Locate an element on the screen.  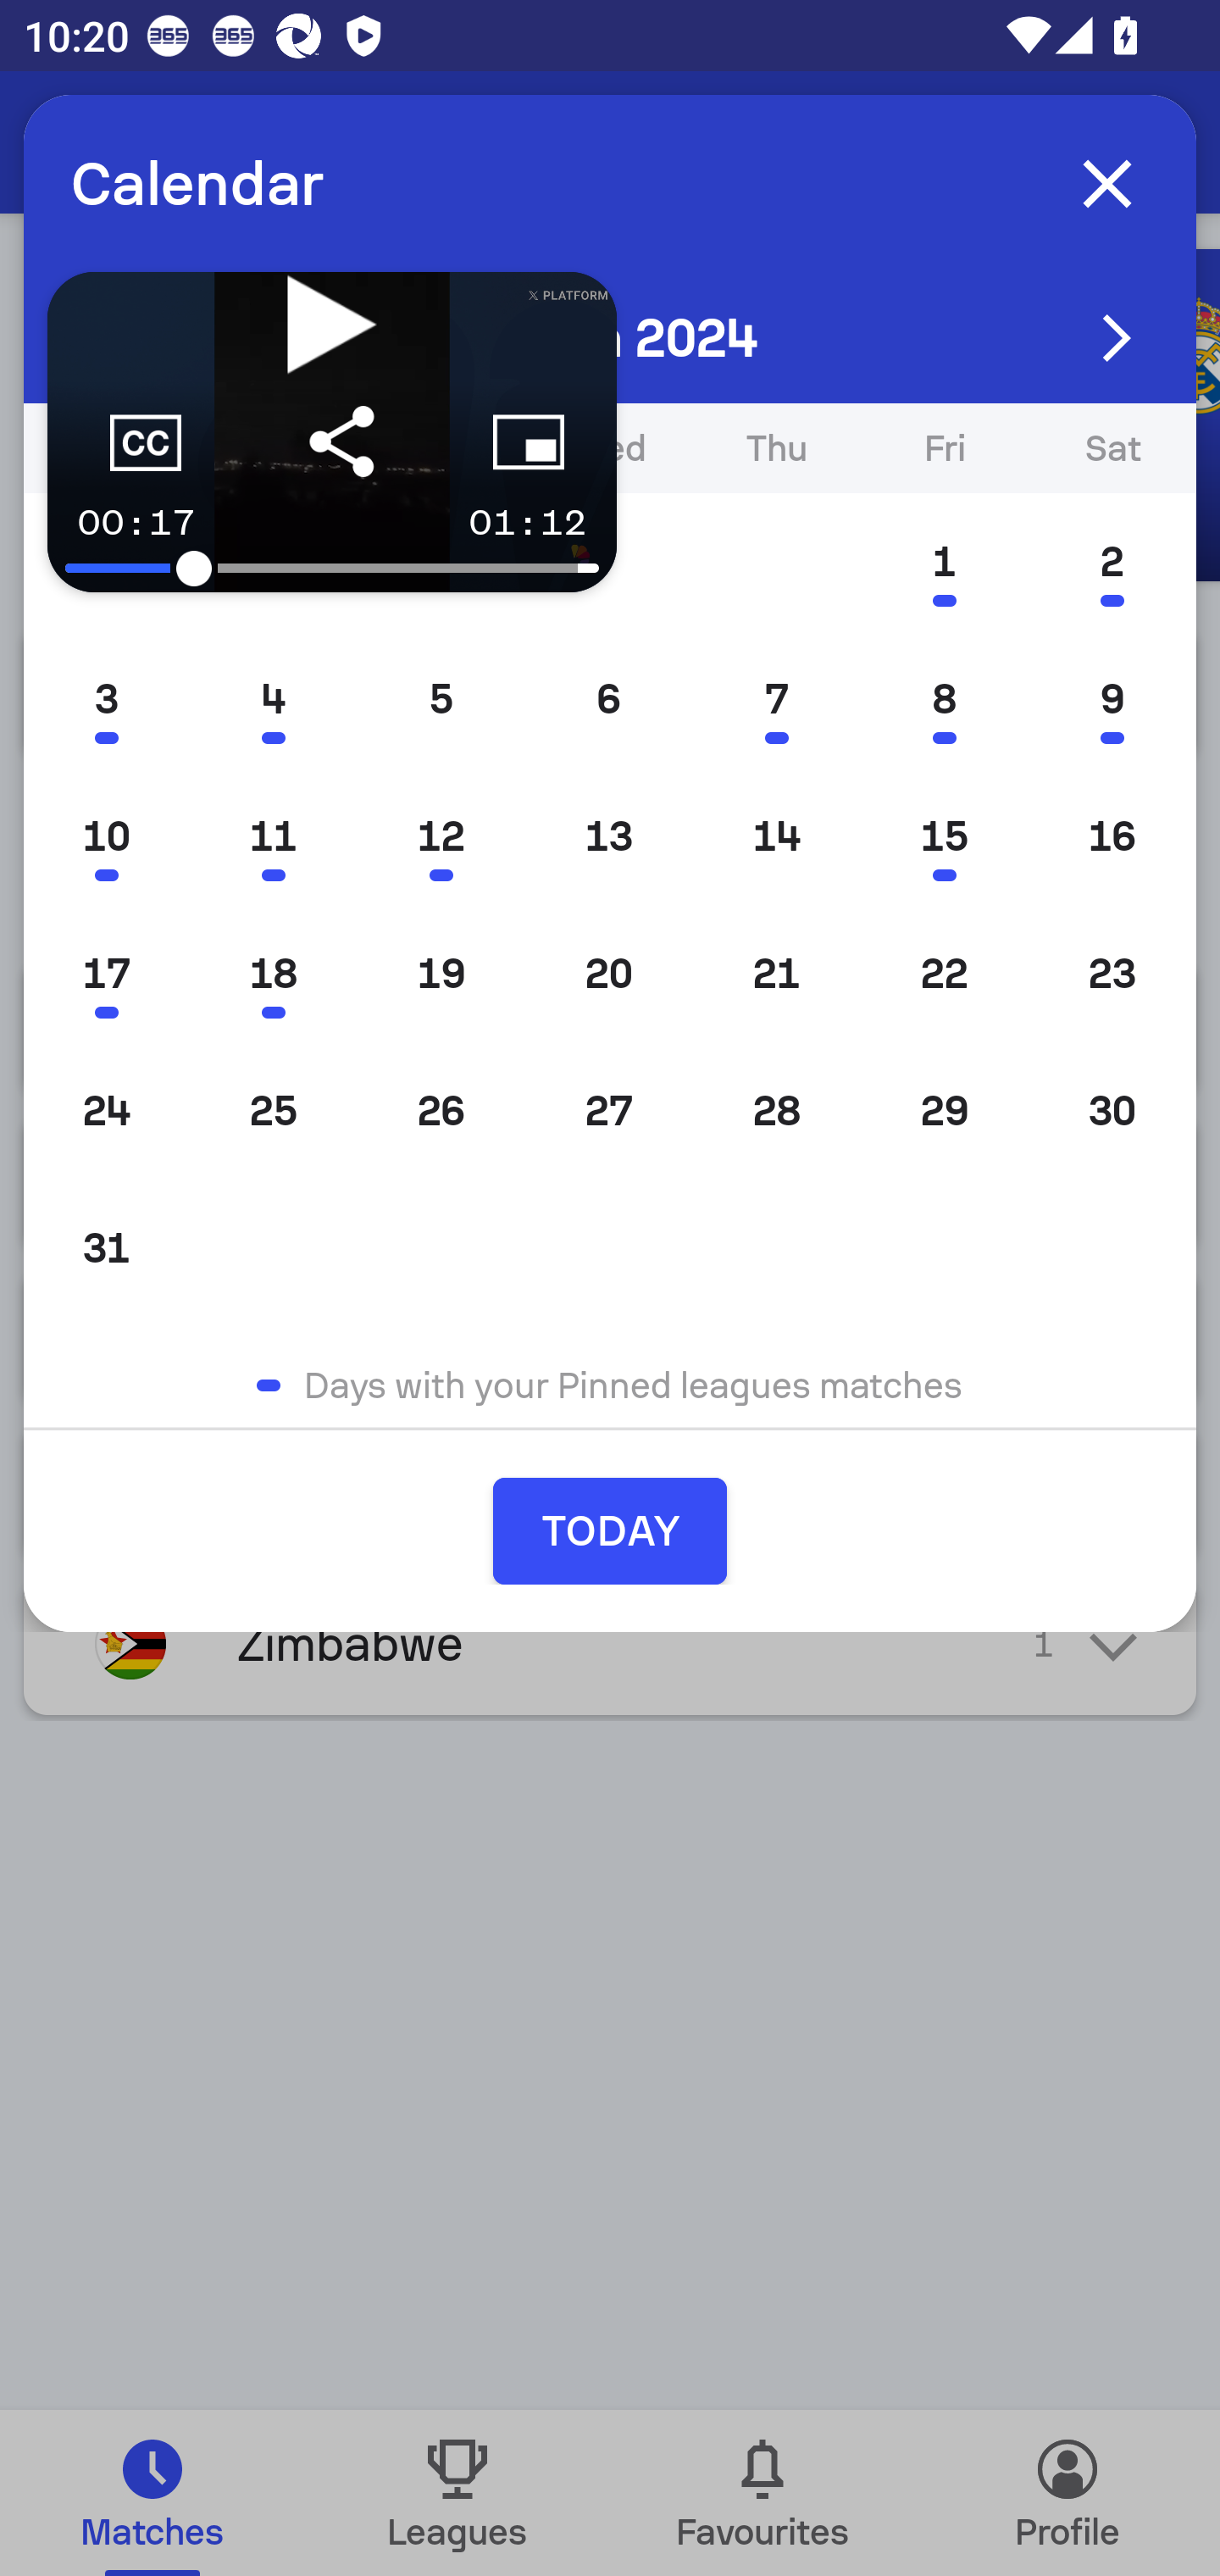
21 is located at coordinates (776, 974).